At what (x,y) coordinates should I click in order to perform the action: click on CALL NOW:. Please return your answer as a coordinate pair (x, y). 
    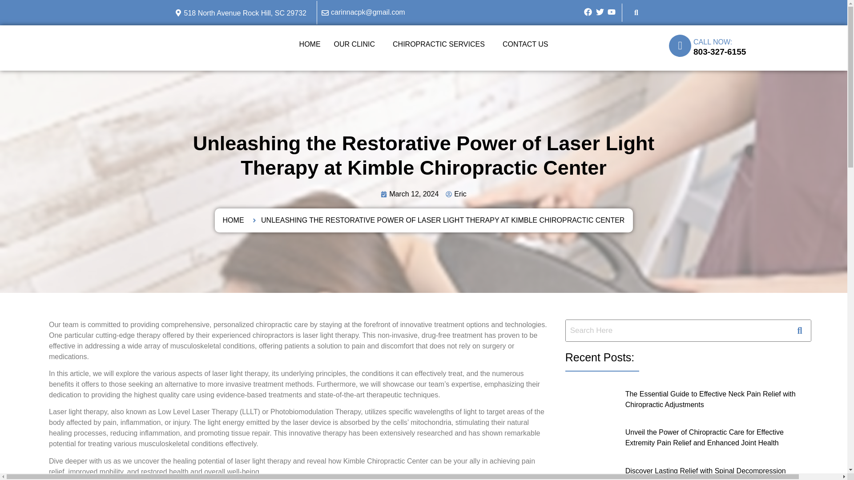
    Looking at the image, I should click on (713, 42).